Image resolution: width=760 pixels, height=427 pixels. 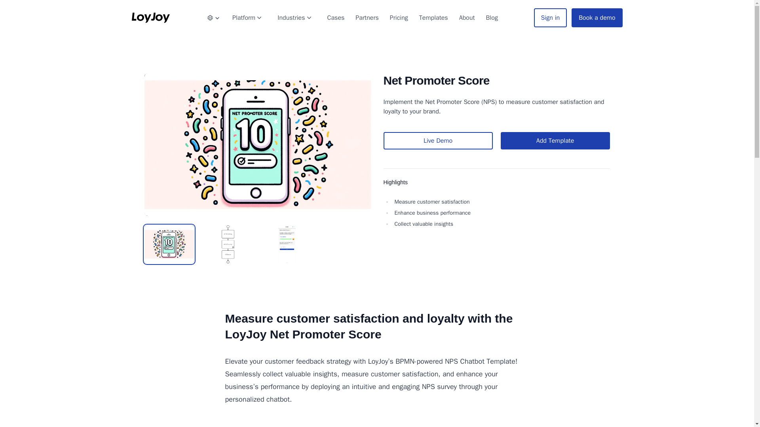 What do you see at coordinates (367, 17) in the screenshot?
I see `Partners` at bounding box center [367, 17].